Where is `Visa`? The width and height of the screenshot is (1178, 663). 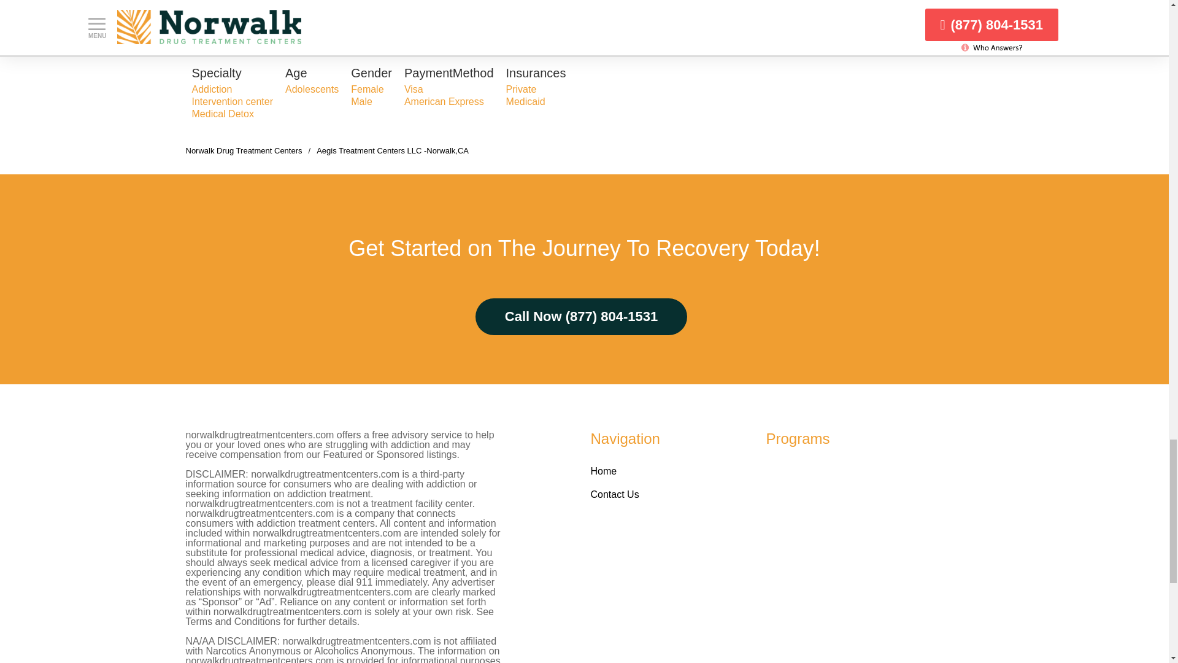
Visa is located at coordinates (414, 90).